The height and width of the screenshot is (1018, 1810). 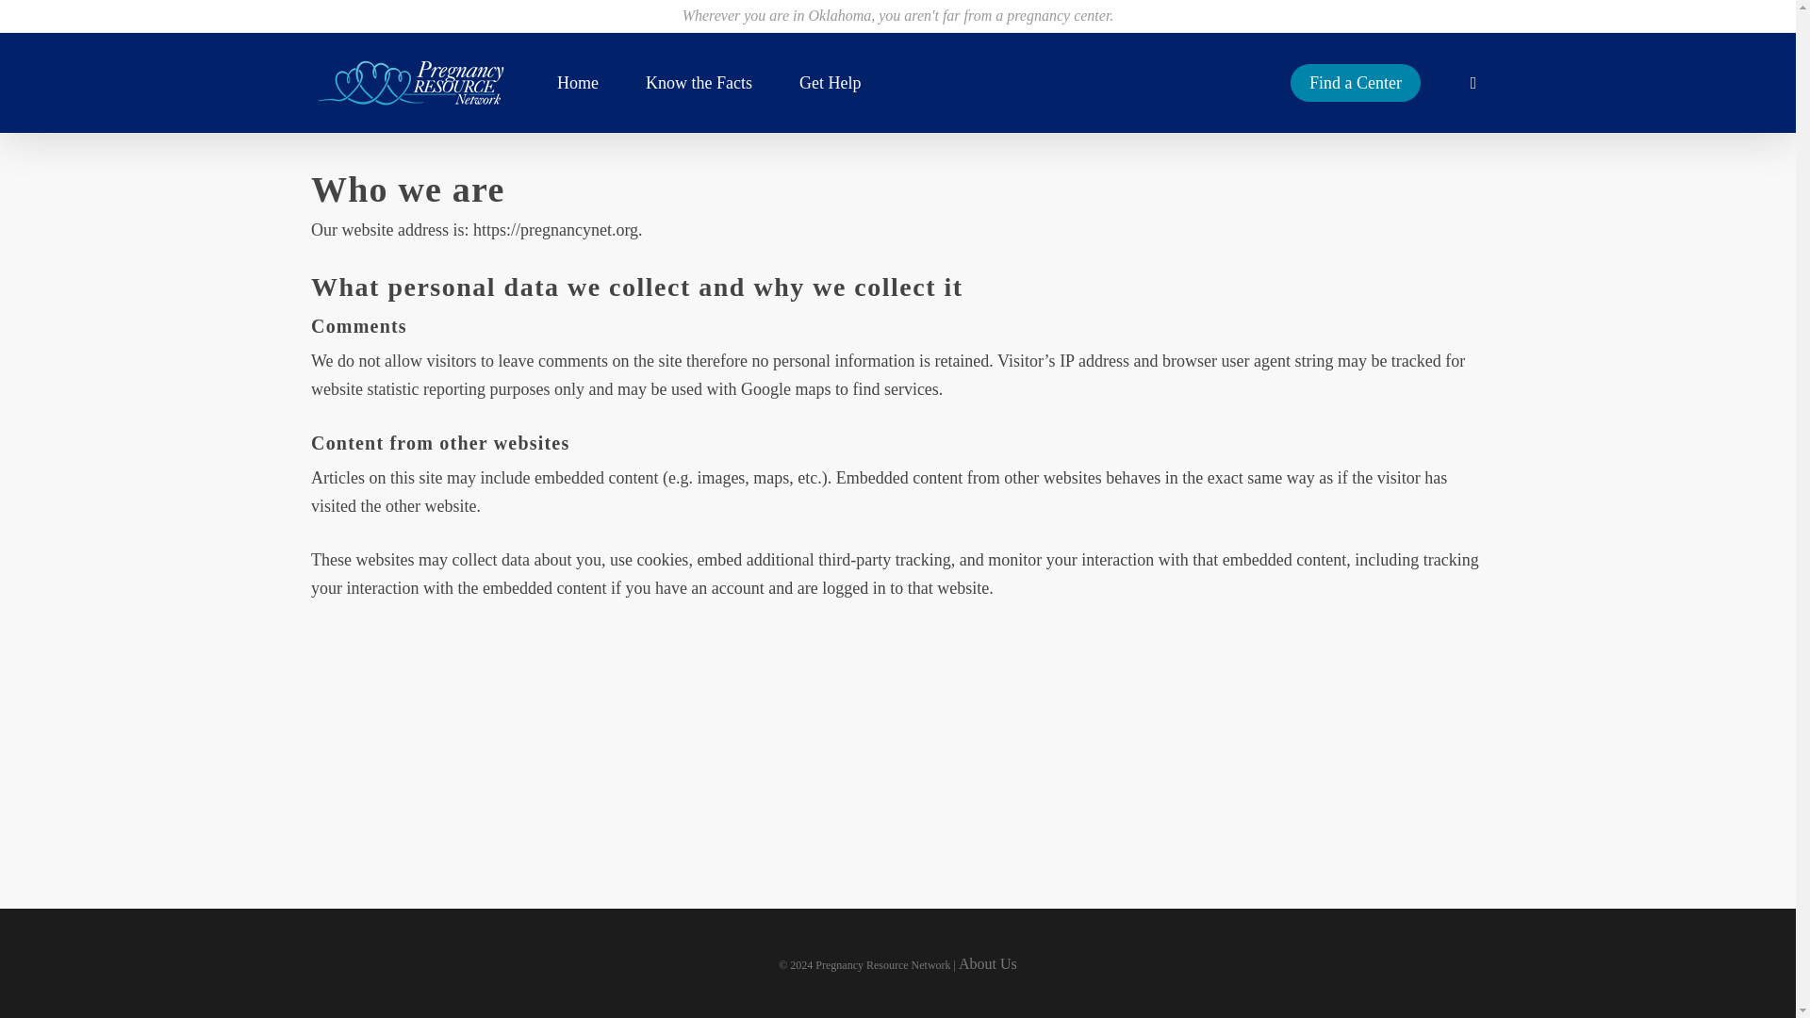 I want to click on Get Help, so click(x=830, y=83).